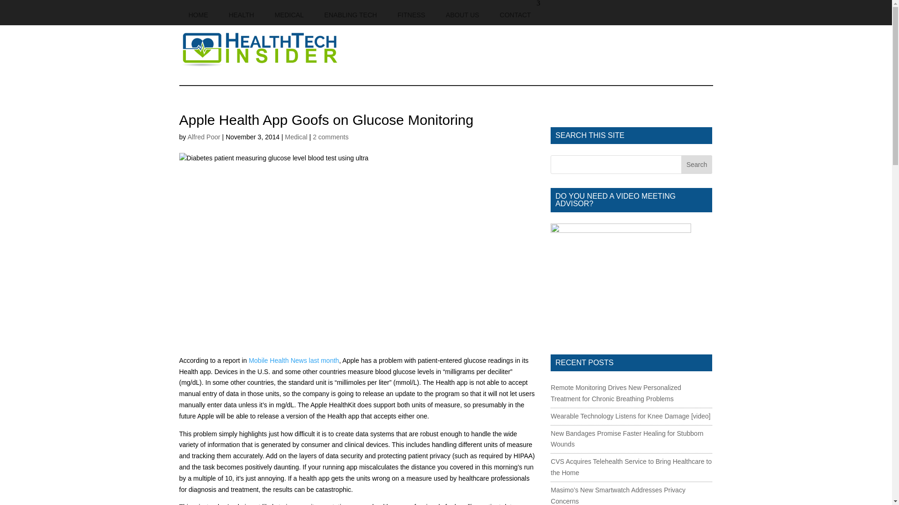 The image size is (899, 505). I want to click on FITNESS, so click(411, 13).